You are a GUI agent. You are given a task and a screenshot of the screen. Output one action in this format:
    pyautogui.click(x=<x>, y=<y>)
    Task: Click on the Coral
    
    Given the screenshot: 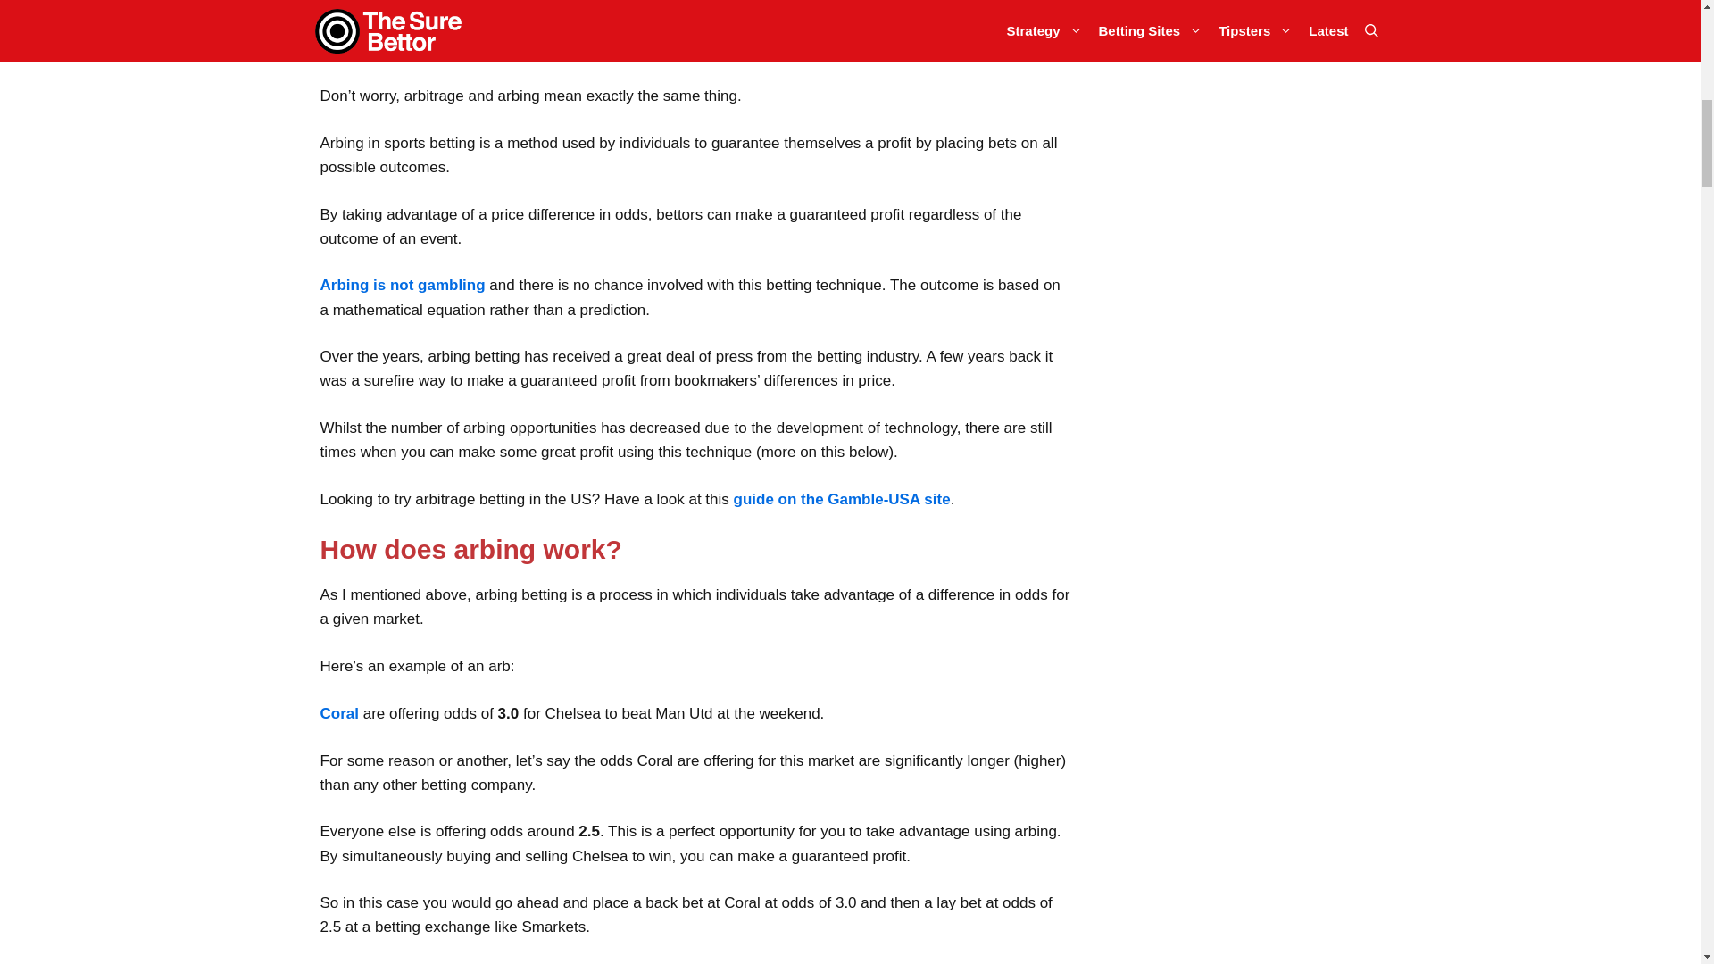 What is the action you would take?
    pyautogui.click(x=338, y=712)
    